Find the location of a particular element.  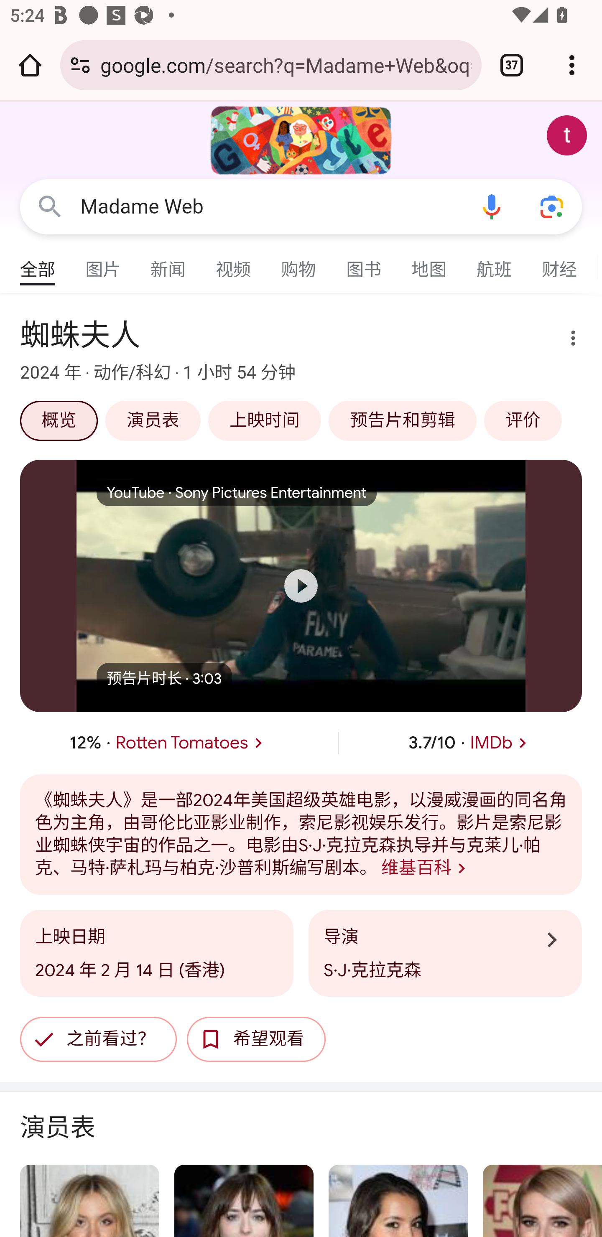

新闻 is located at coordinates (168, 263).